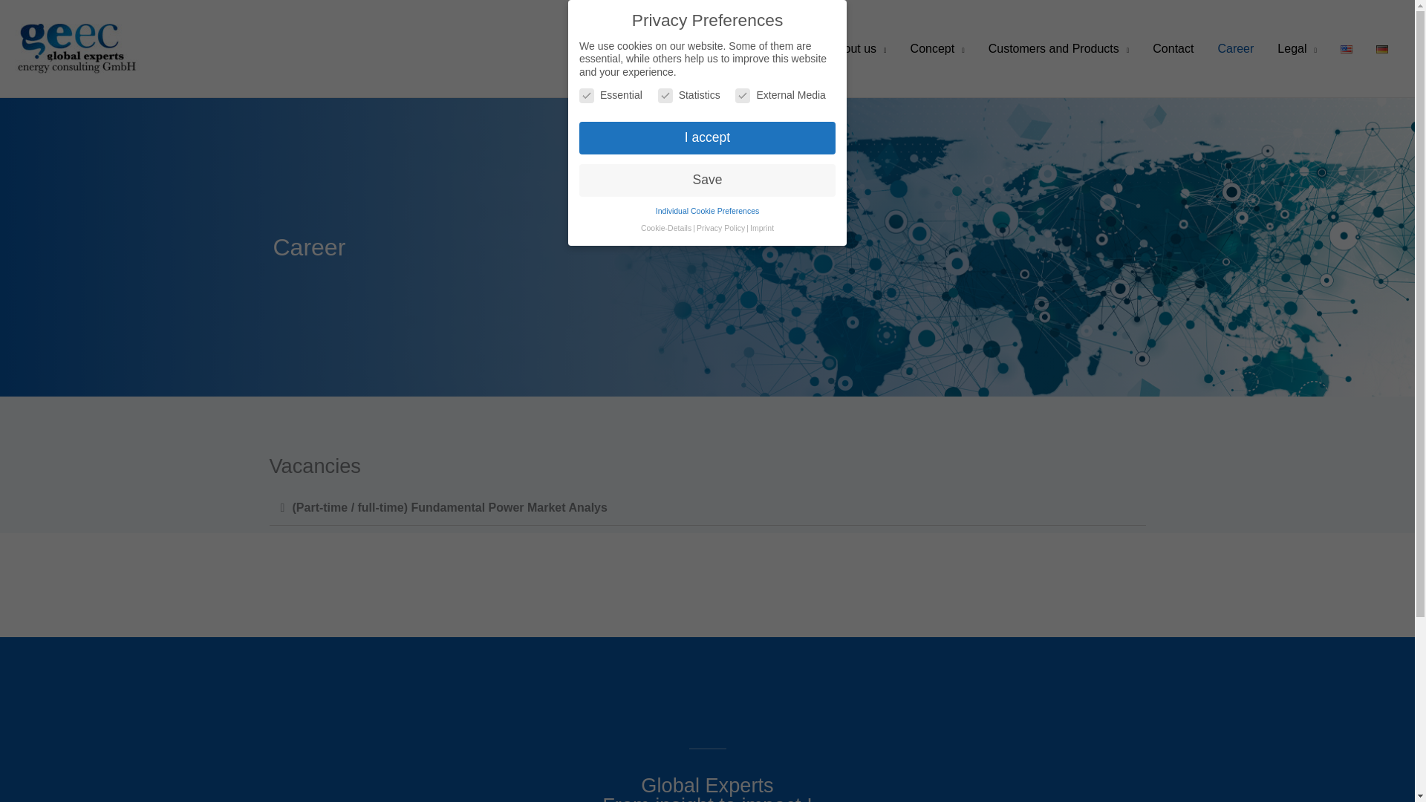 The height and width of the screenshot is (802, 1426). Describe the element at coordinates (1173, 49) in the screenshot. I see `Contact` at that location.